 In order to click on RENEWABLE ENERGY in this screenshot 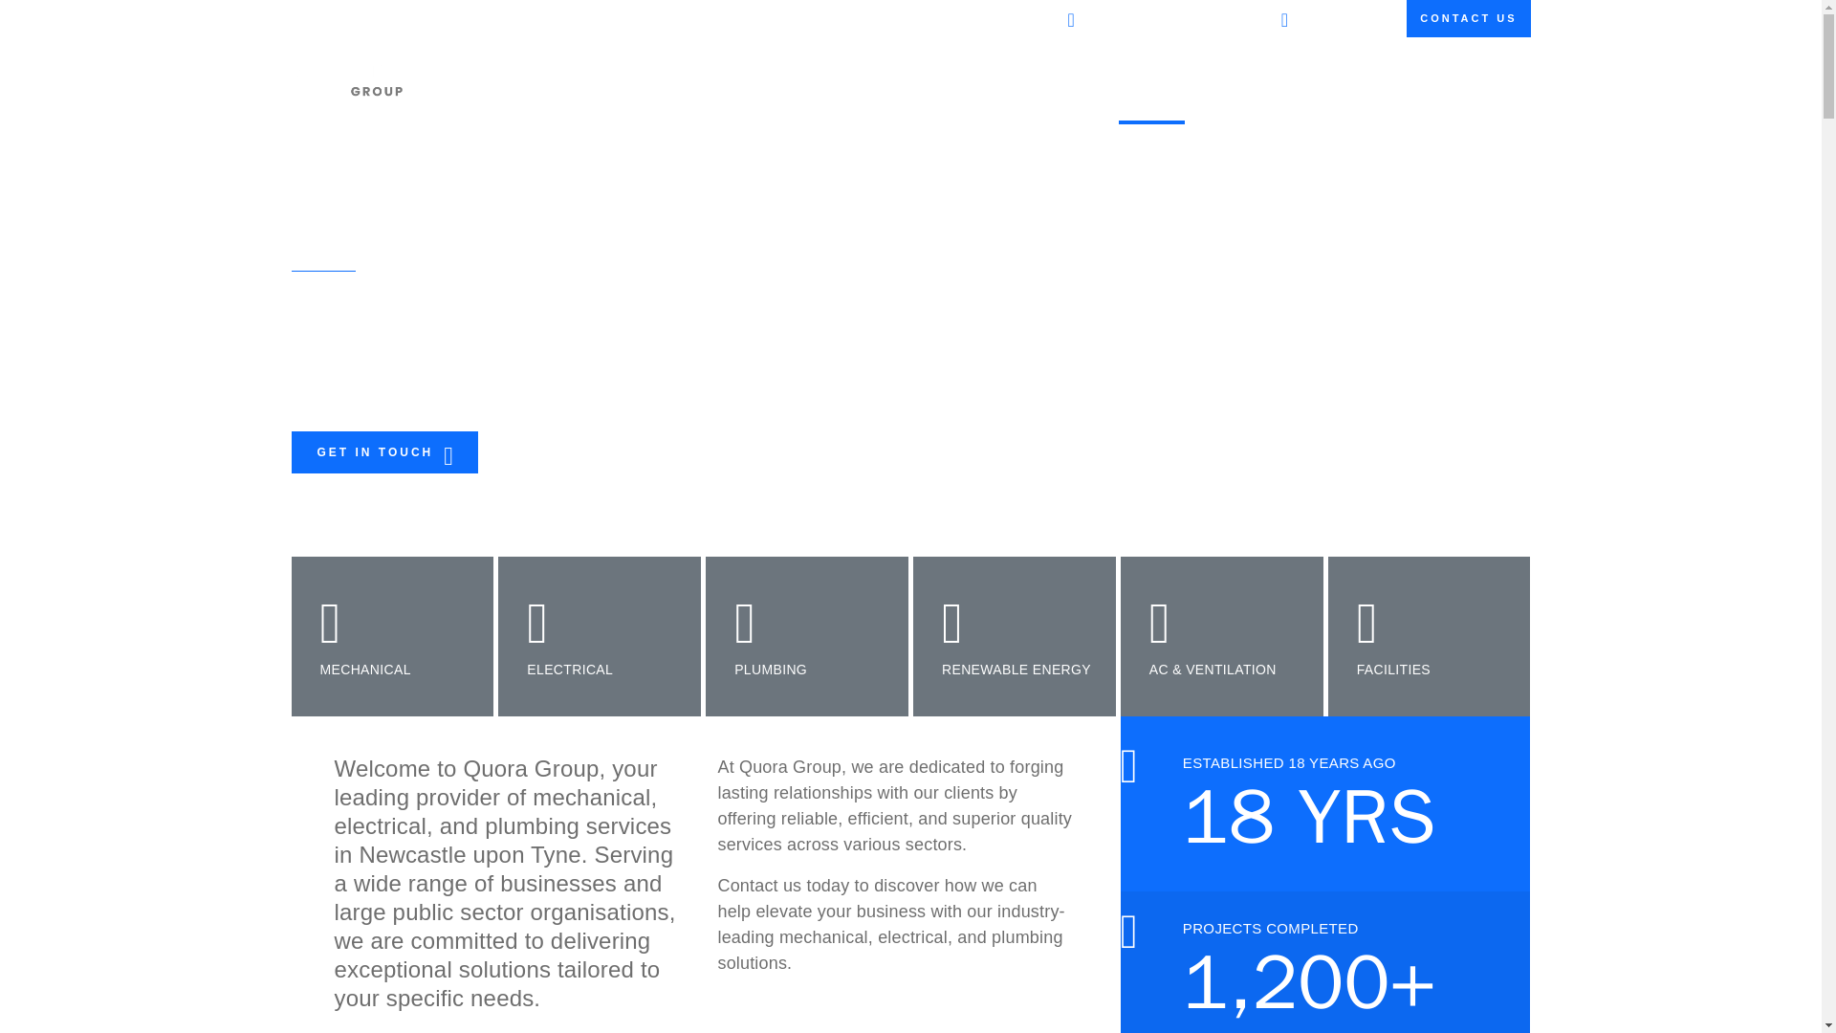, I will do `click(1420, 82)`.